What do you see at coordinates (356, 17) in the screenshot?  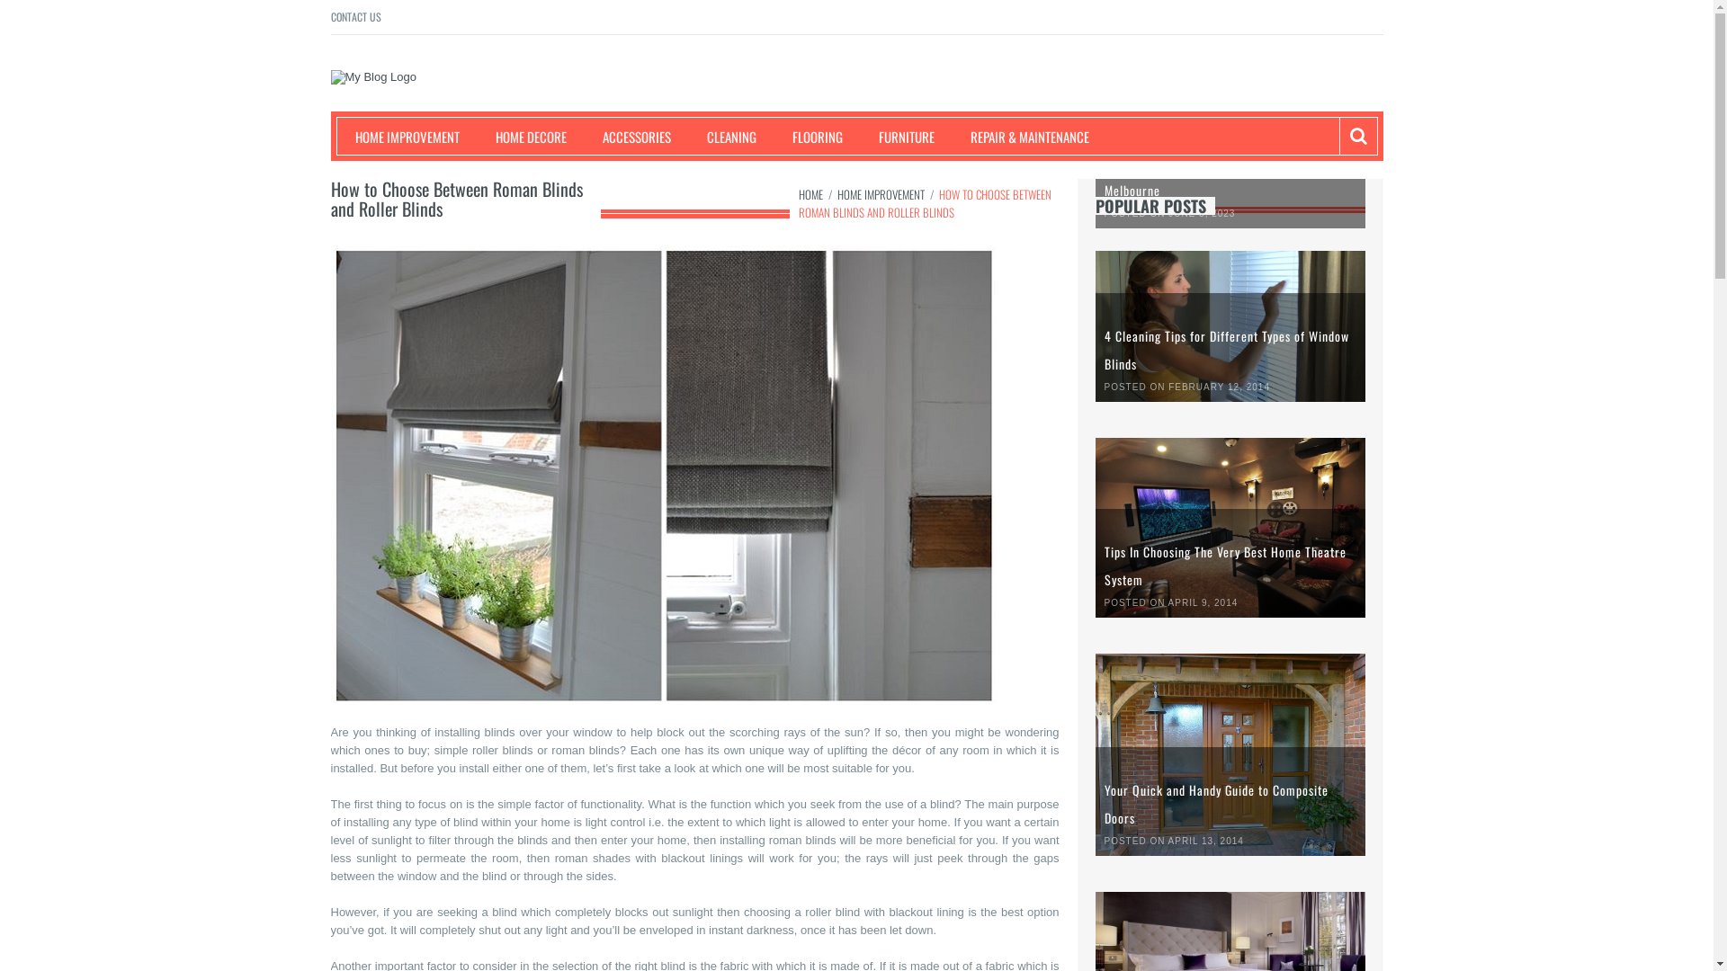 I see `CONTACT US` at bounding box center [356, 17].